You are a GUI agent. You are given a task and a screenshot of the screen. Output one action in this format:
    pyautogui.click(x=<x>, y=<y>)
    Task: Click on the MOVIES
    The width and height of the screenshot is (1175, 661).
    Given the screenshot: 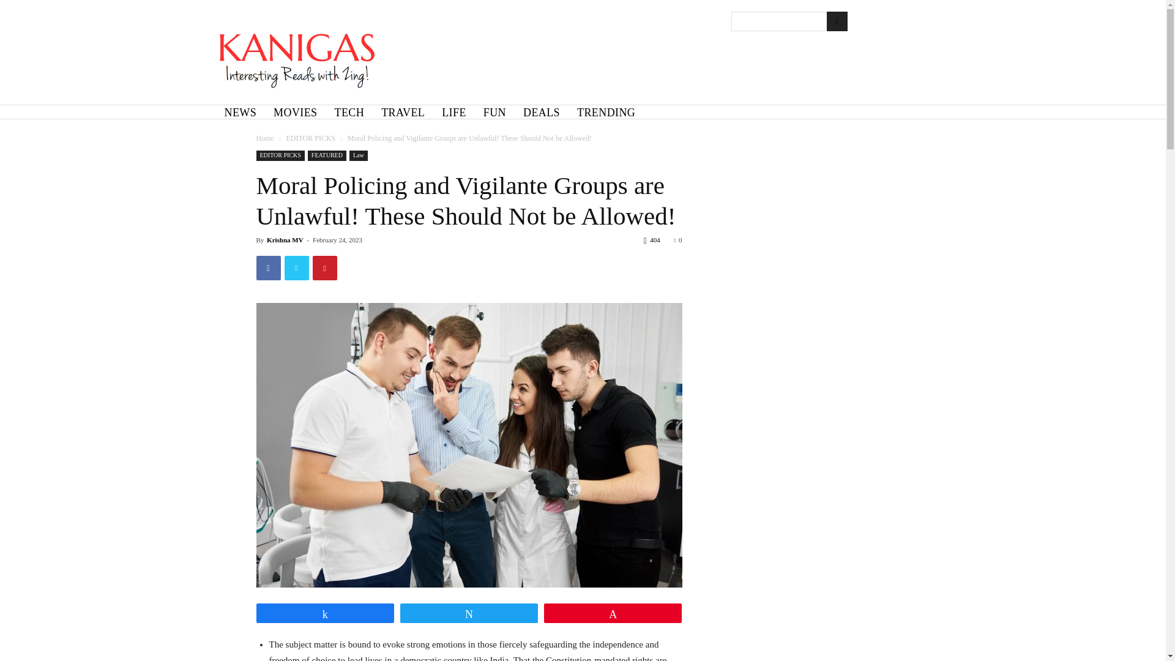 What is the action you would take?
    pyautogui.click(x=295, y=113)
    